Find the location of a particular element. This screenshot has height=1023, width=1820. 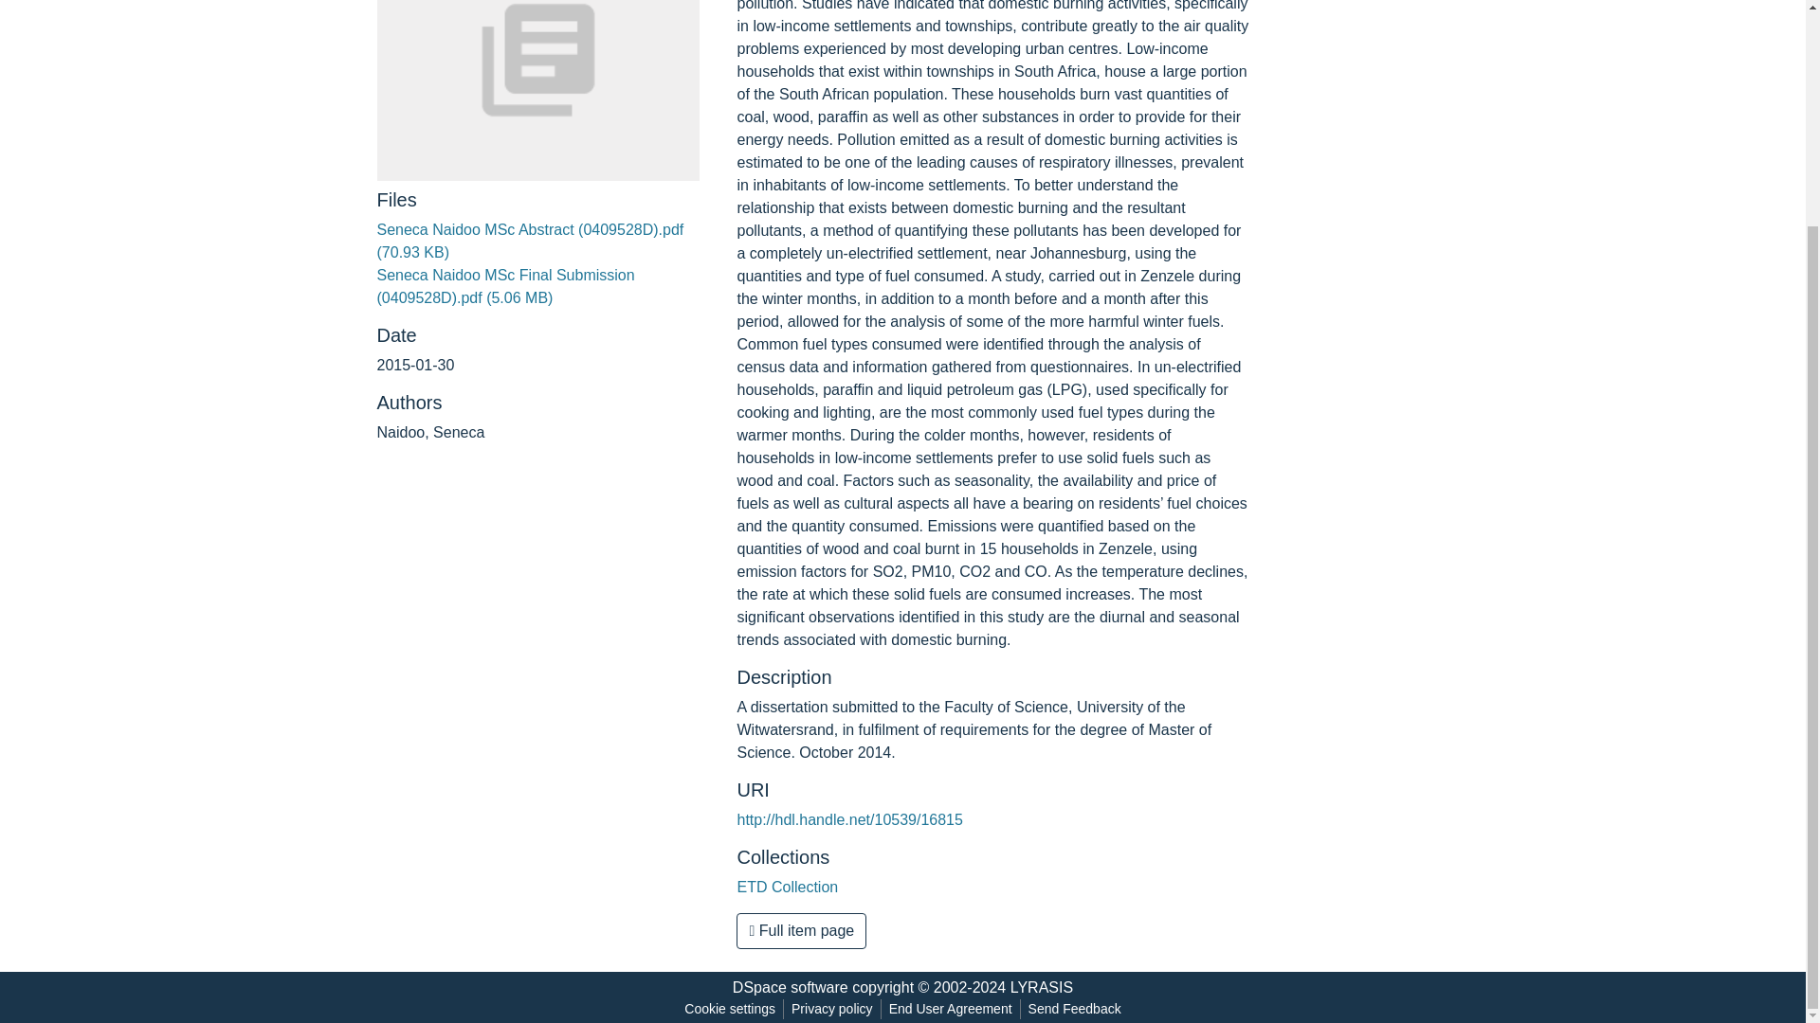

ETD Collection is located at coordinates (787, 887).